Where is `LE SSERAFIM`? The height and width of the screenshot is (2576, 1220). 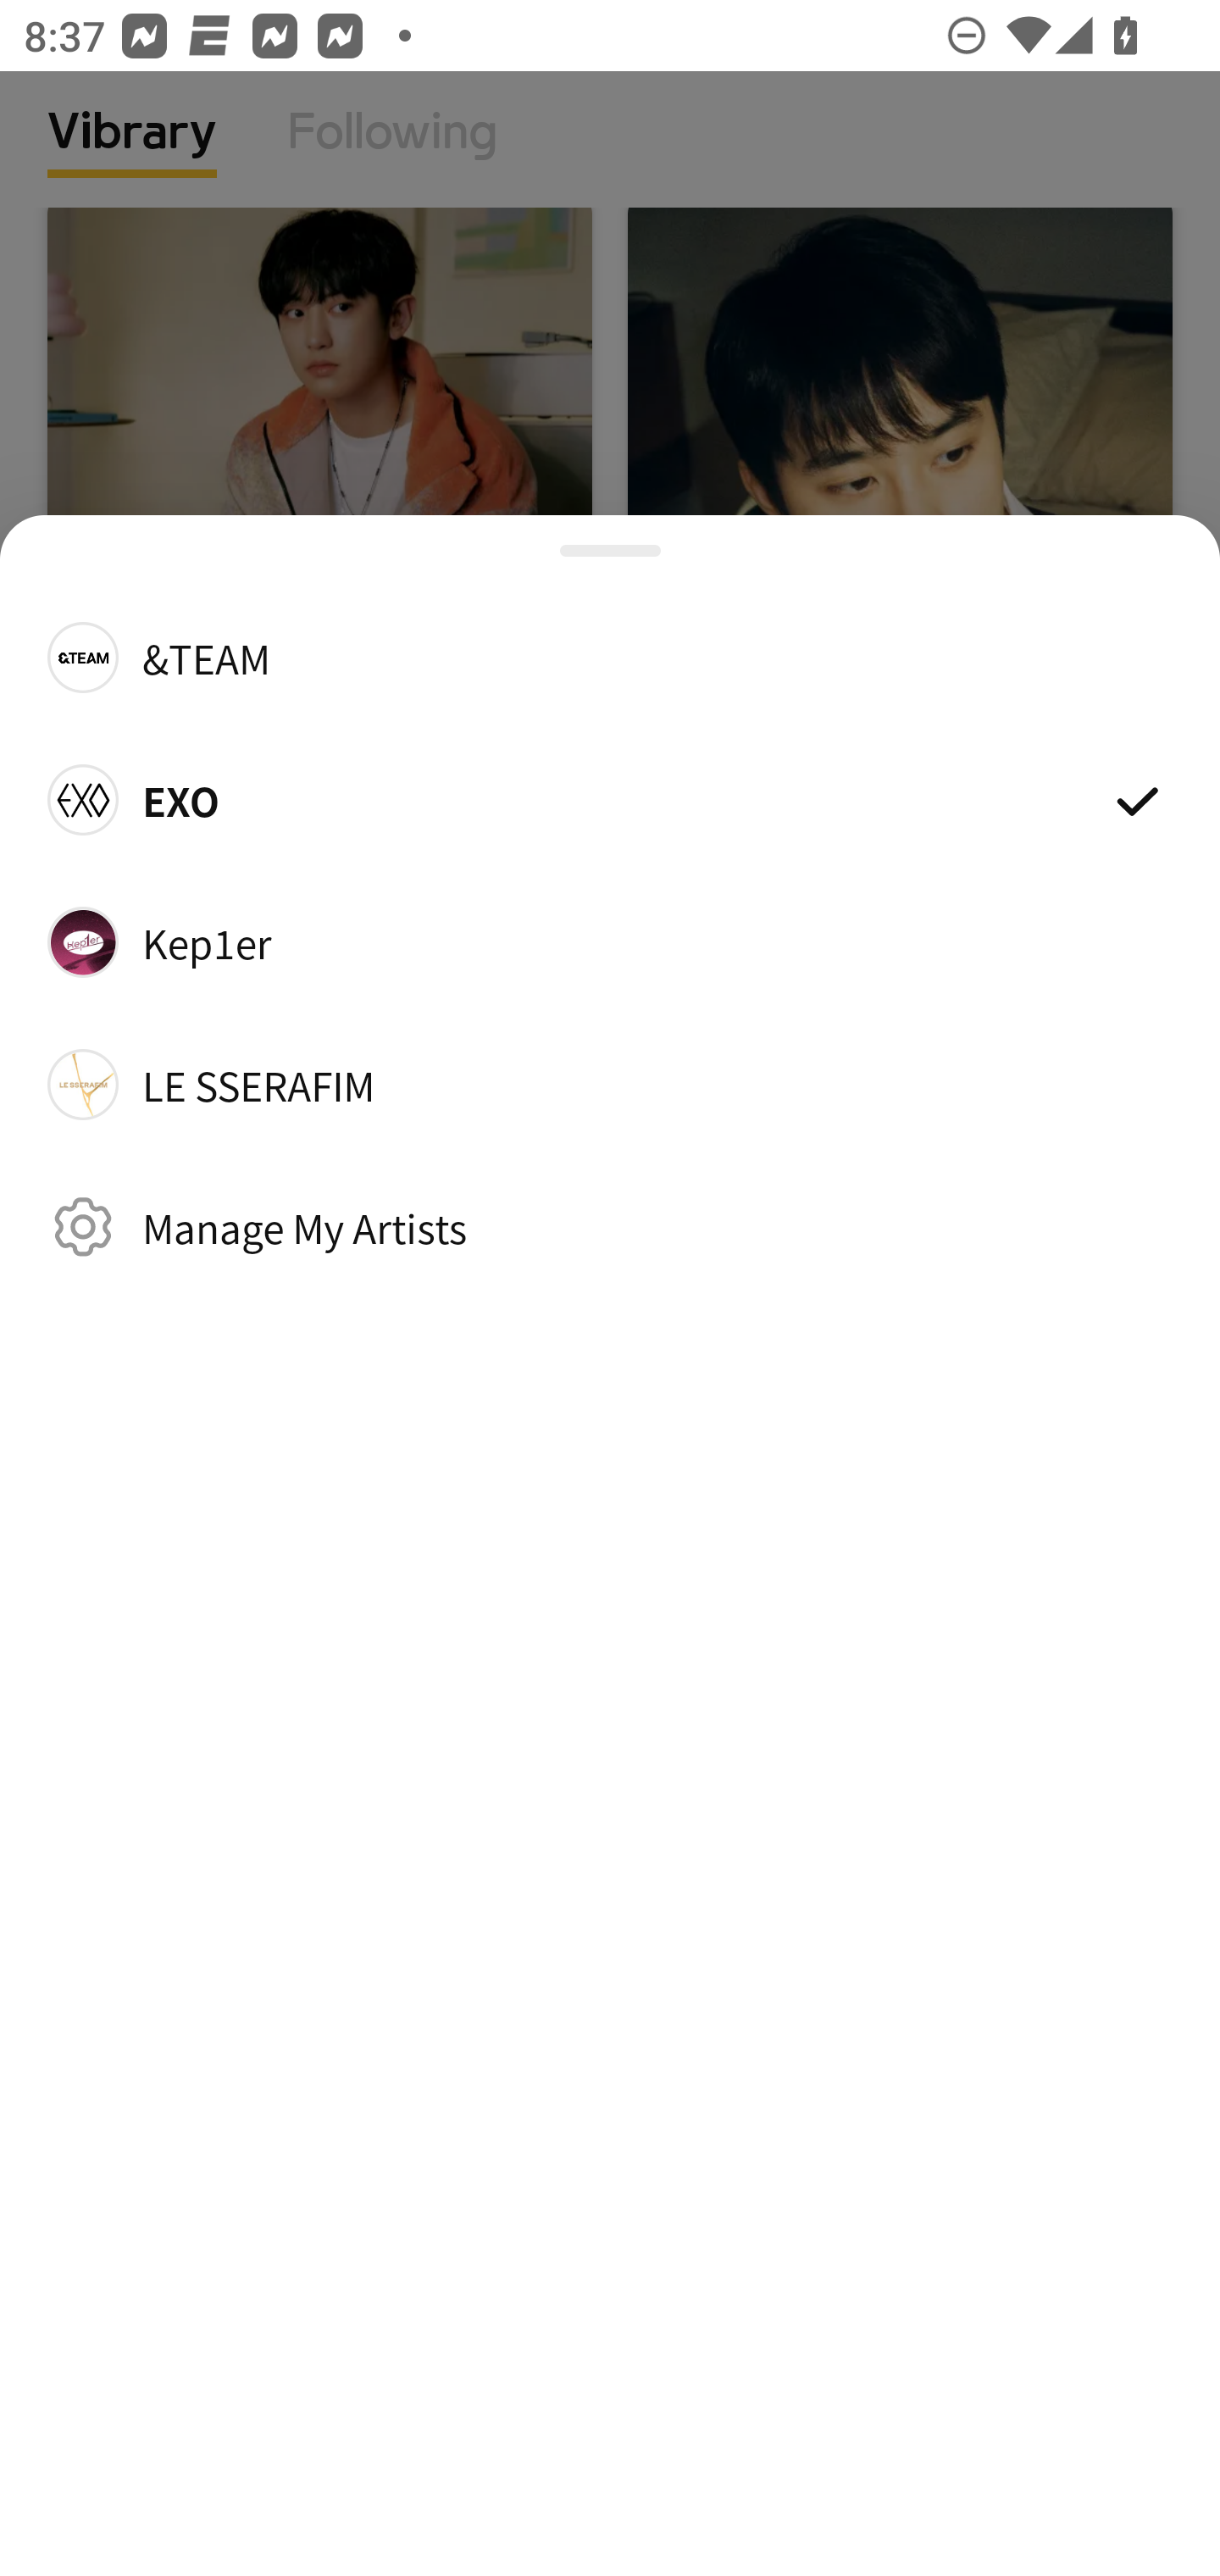 LE SSERAFIM is located at coordinates (610, 1085).